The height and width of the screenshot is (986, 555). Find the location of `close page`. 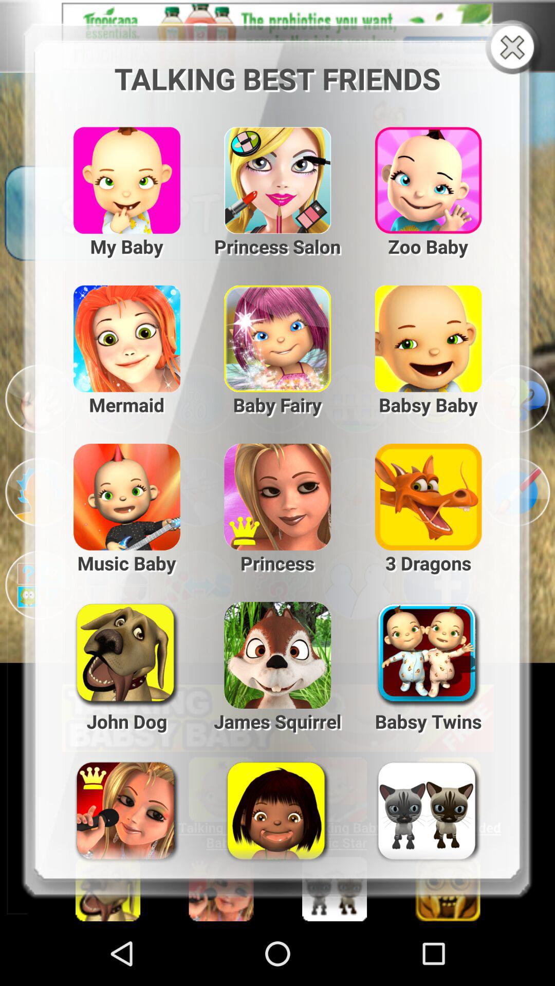

close page is located at coordinates (515, 48).